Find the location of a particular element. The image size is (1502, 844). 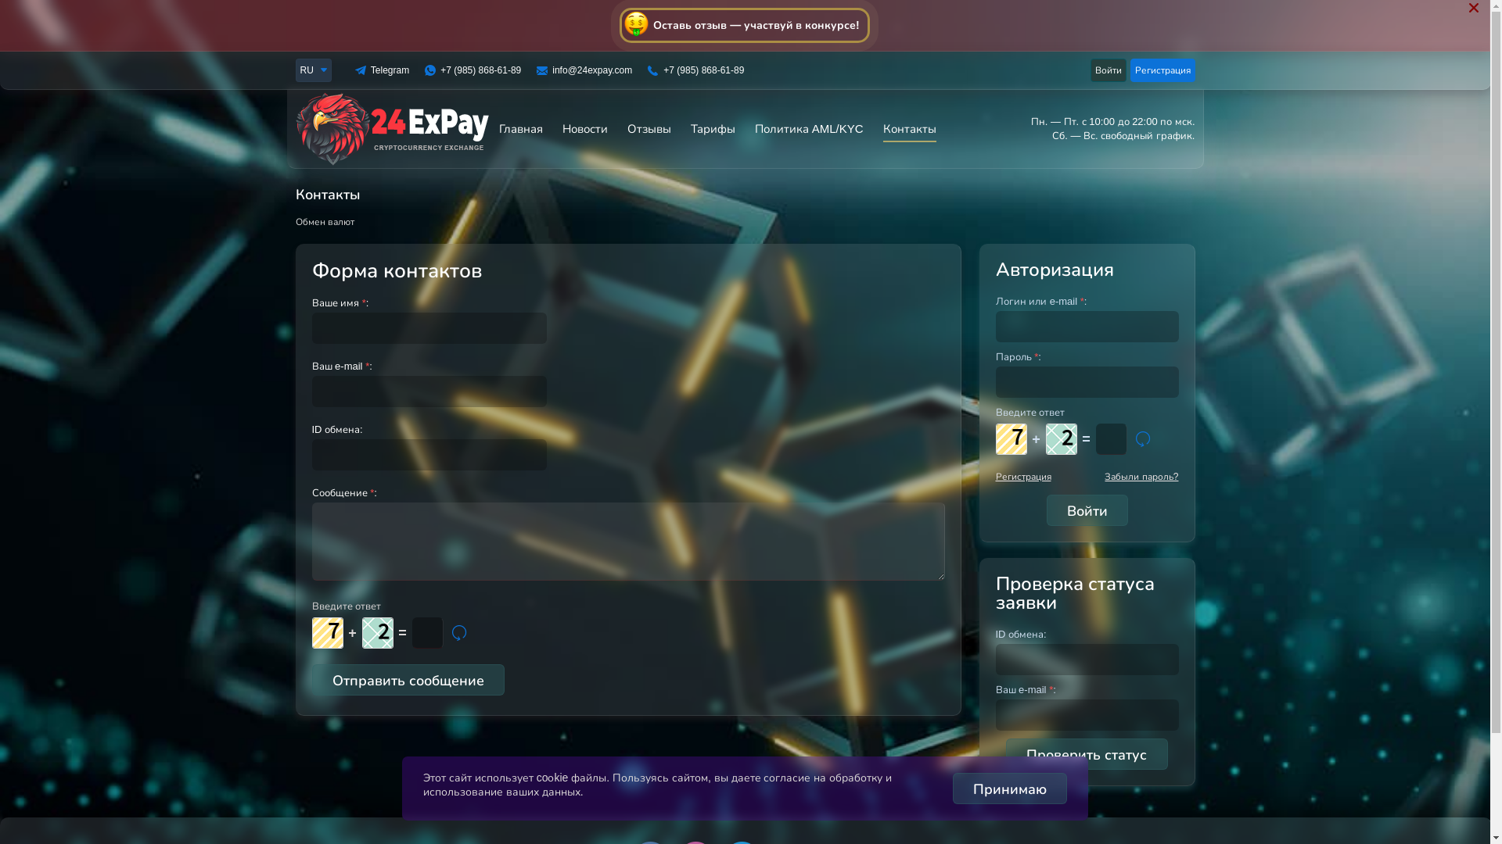

+7 (985) 868-61-89 is located at coordinates (480, 70).